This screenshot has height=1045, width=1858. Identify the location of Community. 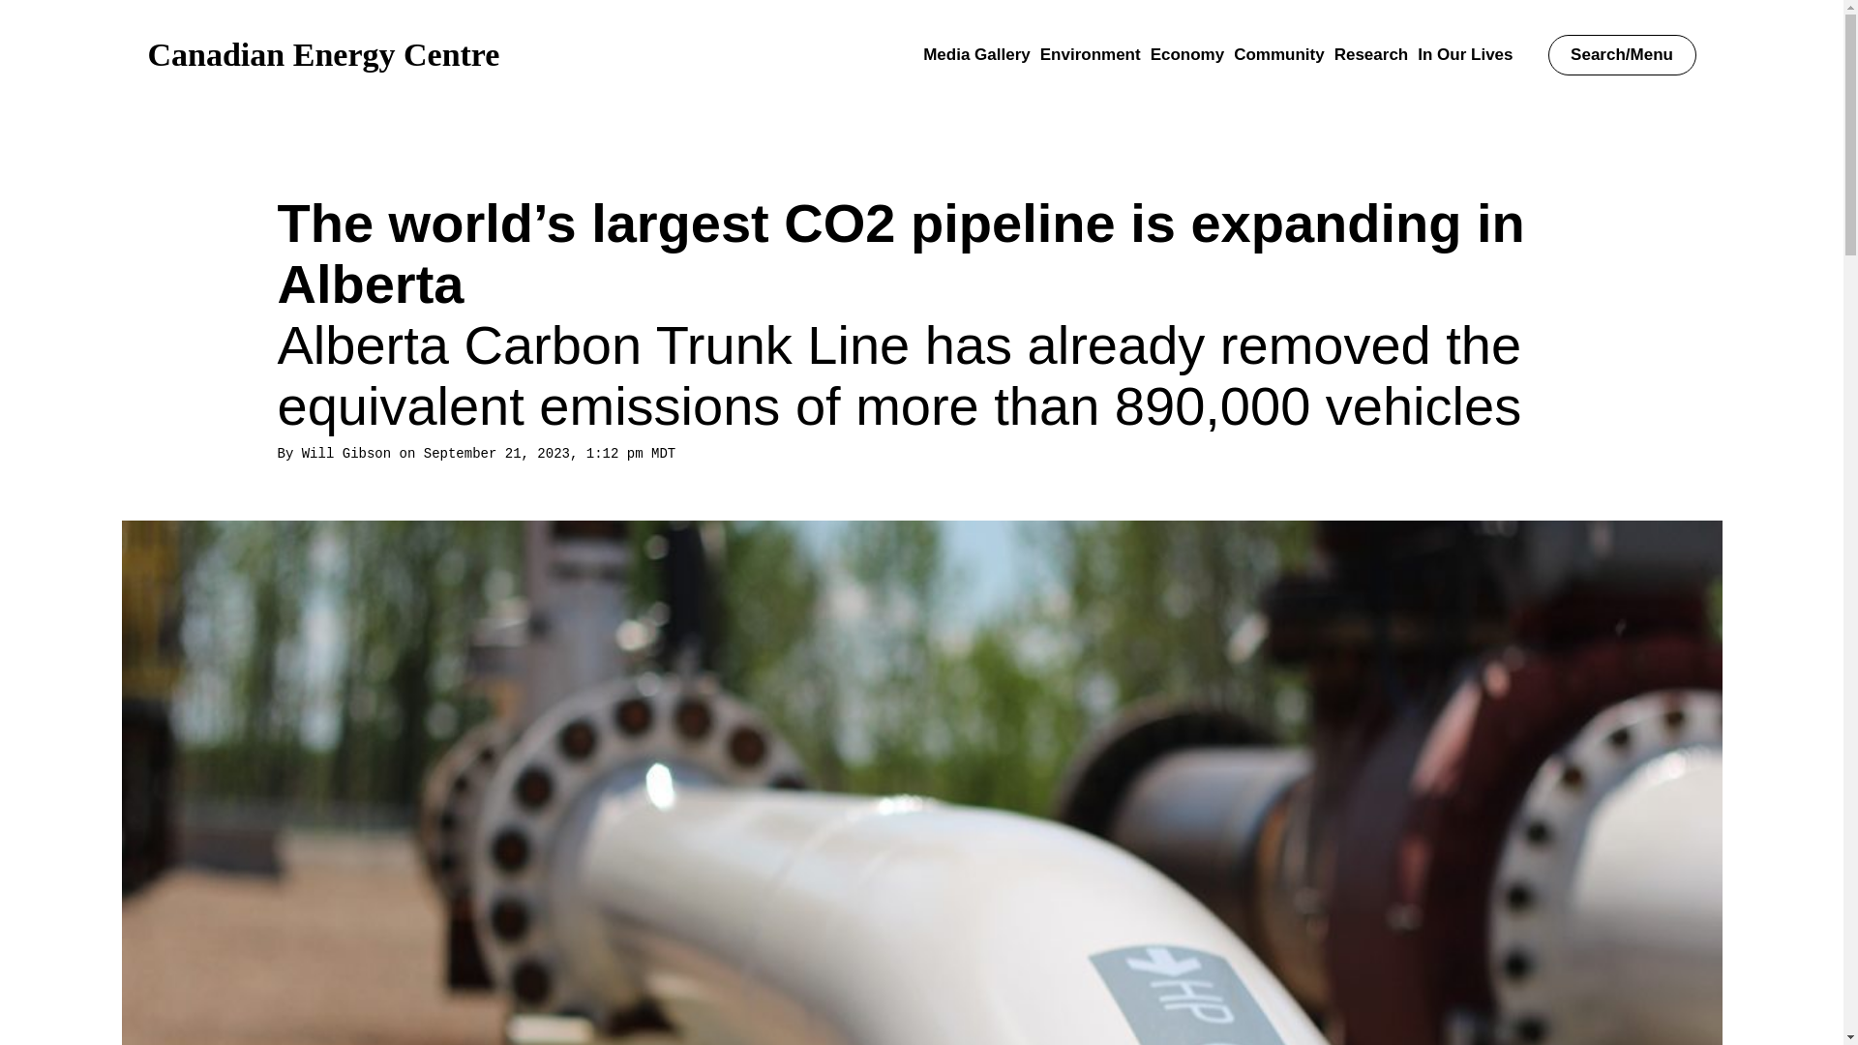
(1278, 54).